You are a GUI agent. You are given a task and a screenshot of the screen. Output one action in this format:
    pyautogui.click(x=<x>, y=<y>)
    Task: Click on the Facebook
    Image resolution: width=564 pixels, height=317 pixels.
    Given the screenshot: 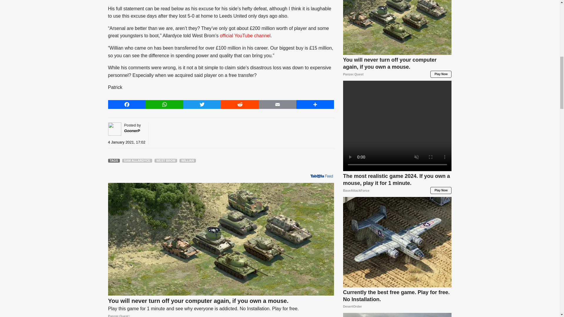 What is the action you would take?
    pyautogui.click(x=127, y=104)
    